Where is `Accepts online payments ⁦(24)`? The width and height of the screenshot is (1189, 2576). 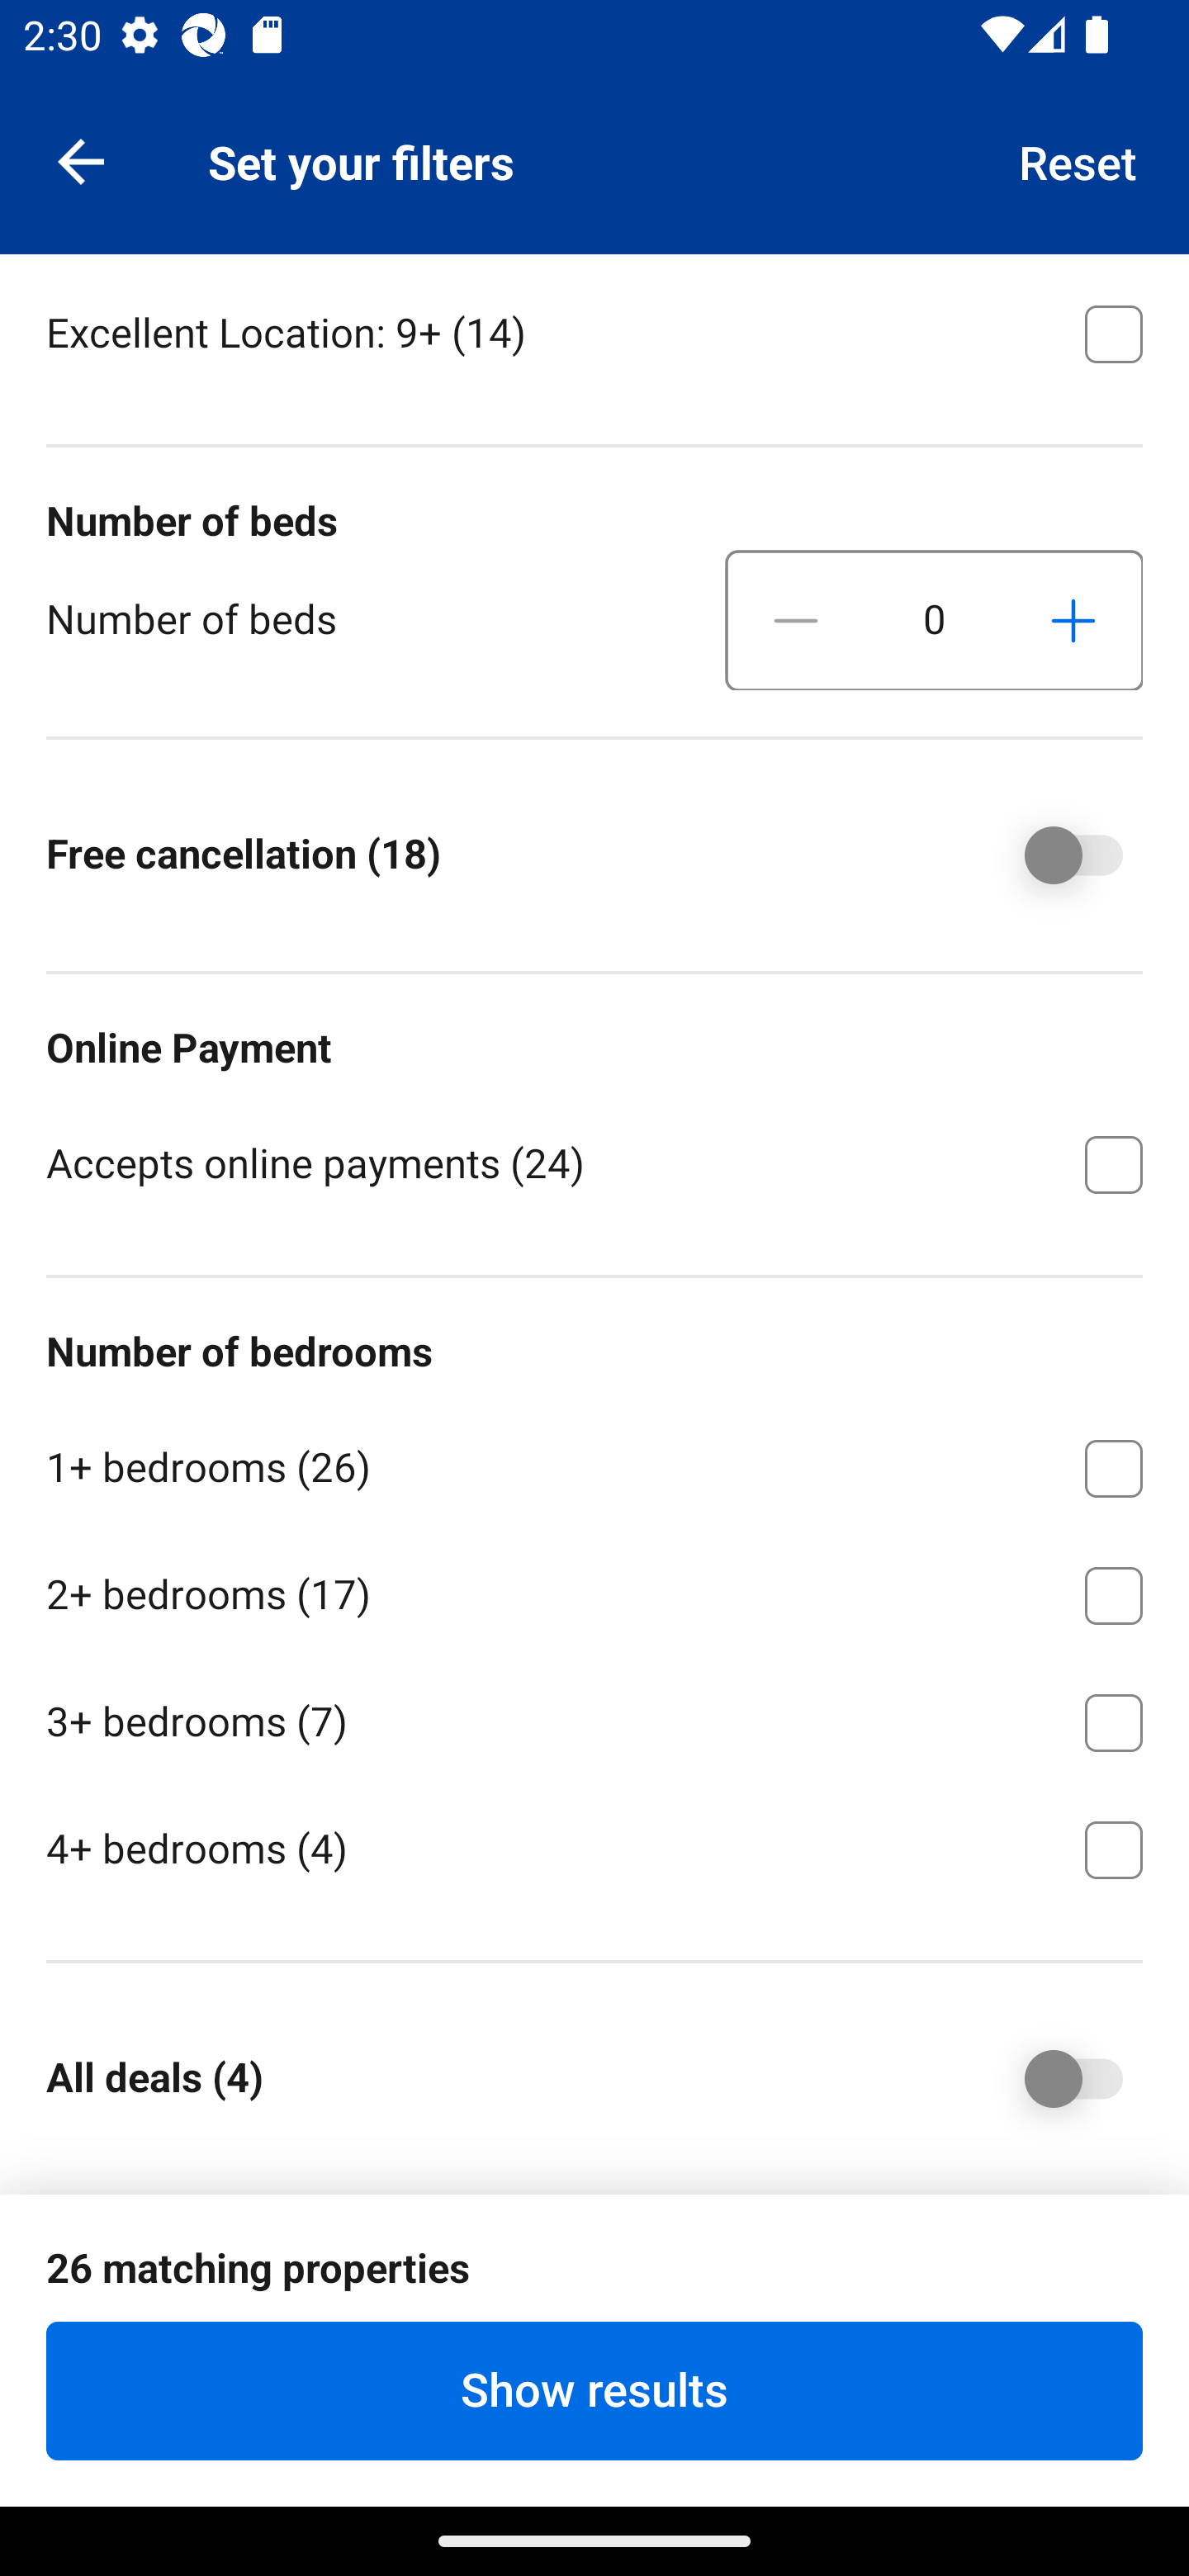
Accepts online payments ⁦(24) is located at coordinates (594, 1162).